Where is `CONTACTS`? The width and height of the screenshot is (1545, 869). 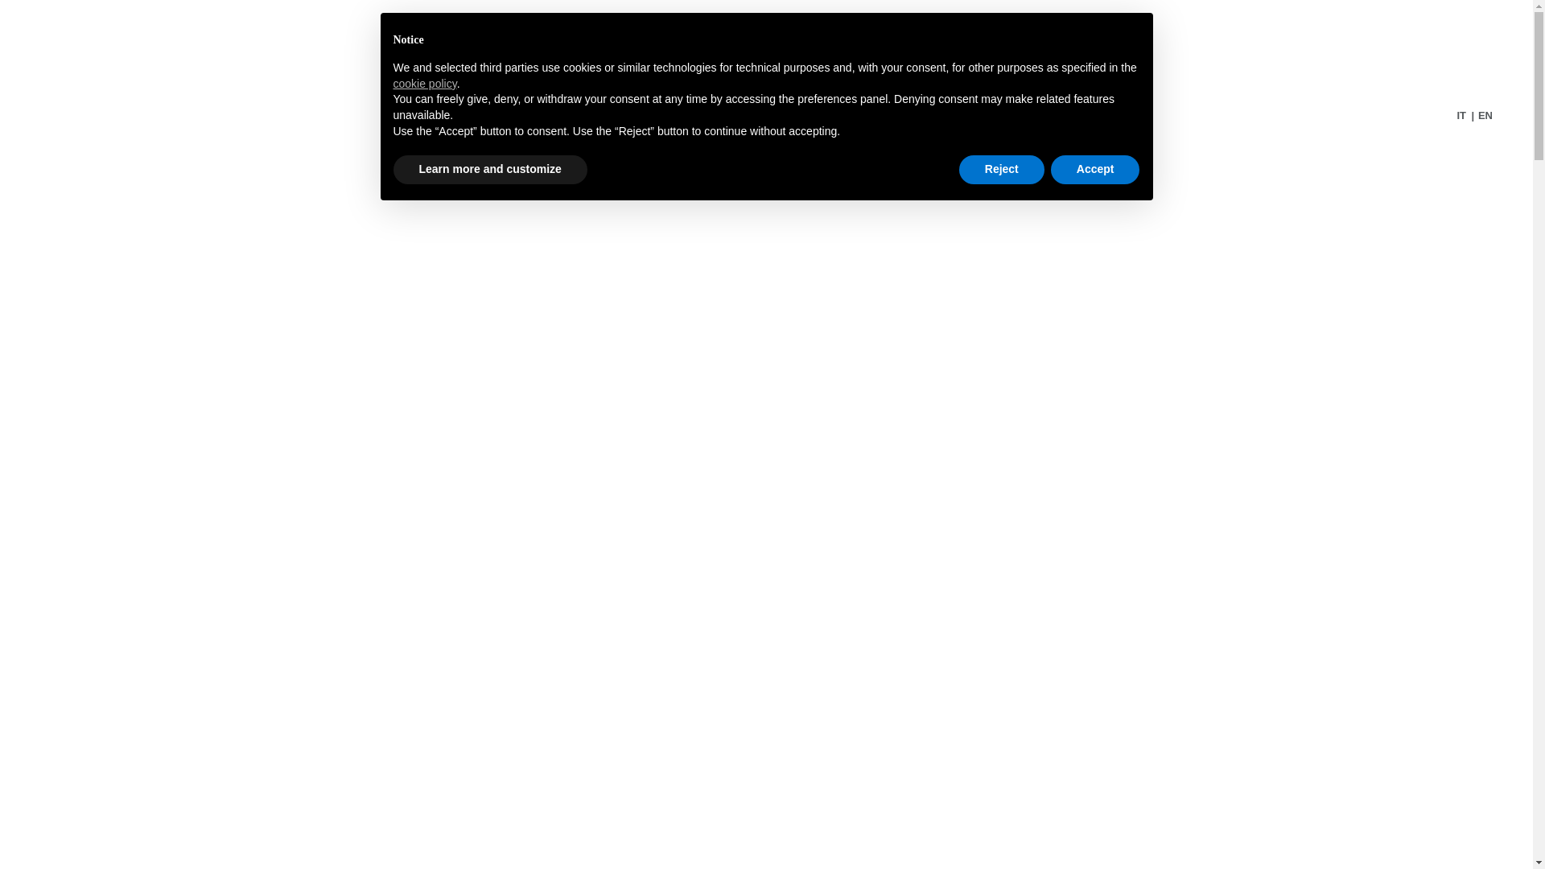
CONTACTS is located at coordinates (1041, 116).